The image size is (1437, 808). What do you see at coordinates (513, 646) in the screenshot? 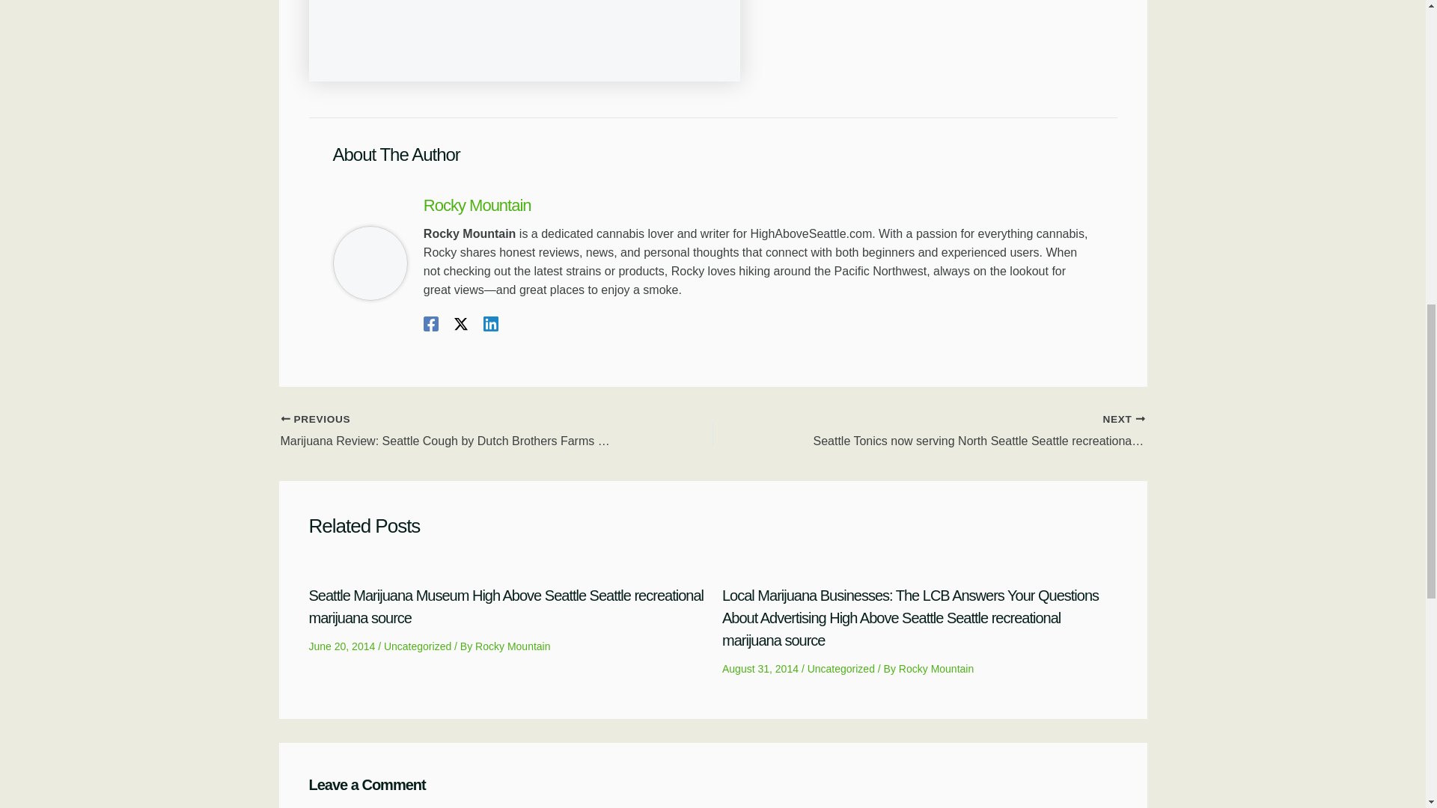
I see `Rocky Mountain` at bounding box center [513, 646].